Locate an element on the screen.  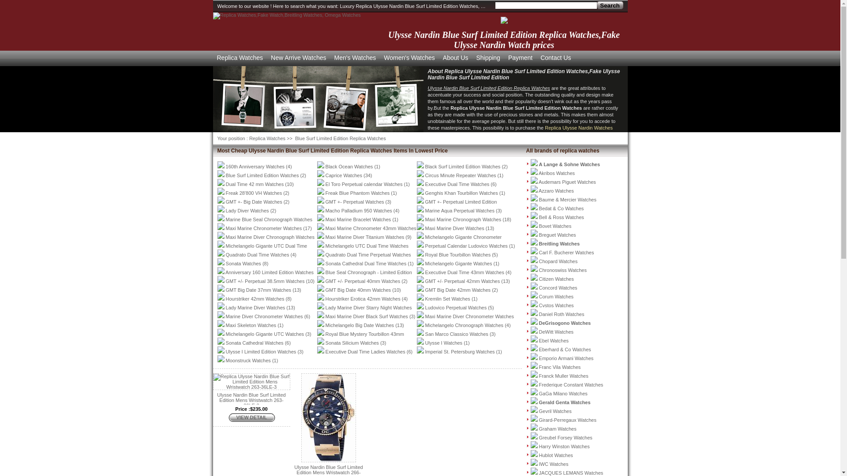
Chronoswiss Watches is located at coordinates (563, 270).